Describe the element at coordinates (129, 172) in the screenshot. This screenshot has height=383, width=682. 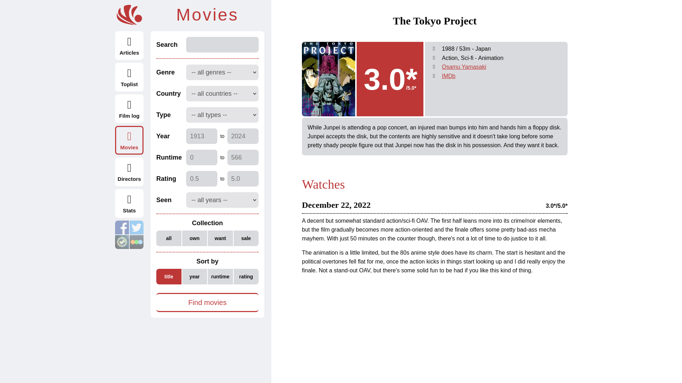
I see `Directors` at that location.